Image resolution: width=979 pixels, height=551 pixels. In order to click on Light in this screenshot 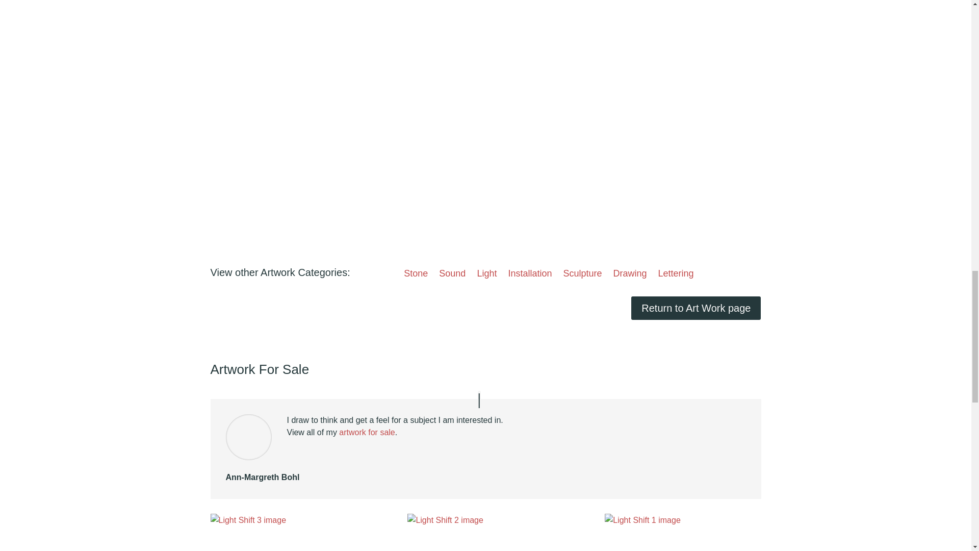, I will do `click(486, 275)`.